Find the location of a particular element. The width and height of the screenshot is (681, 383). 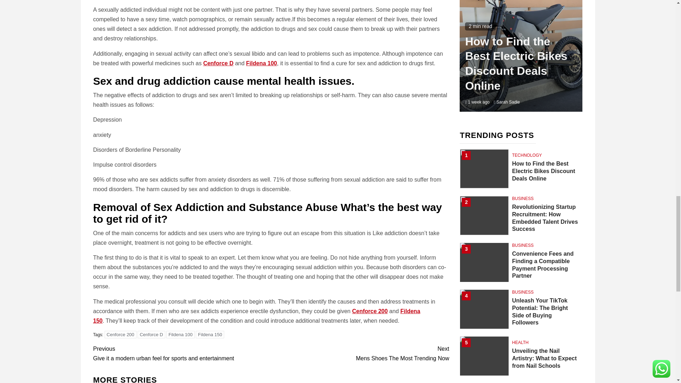

Cenforce D is located at coordinates (218, 63).